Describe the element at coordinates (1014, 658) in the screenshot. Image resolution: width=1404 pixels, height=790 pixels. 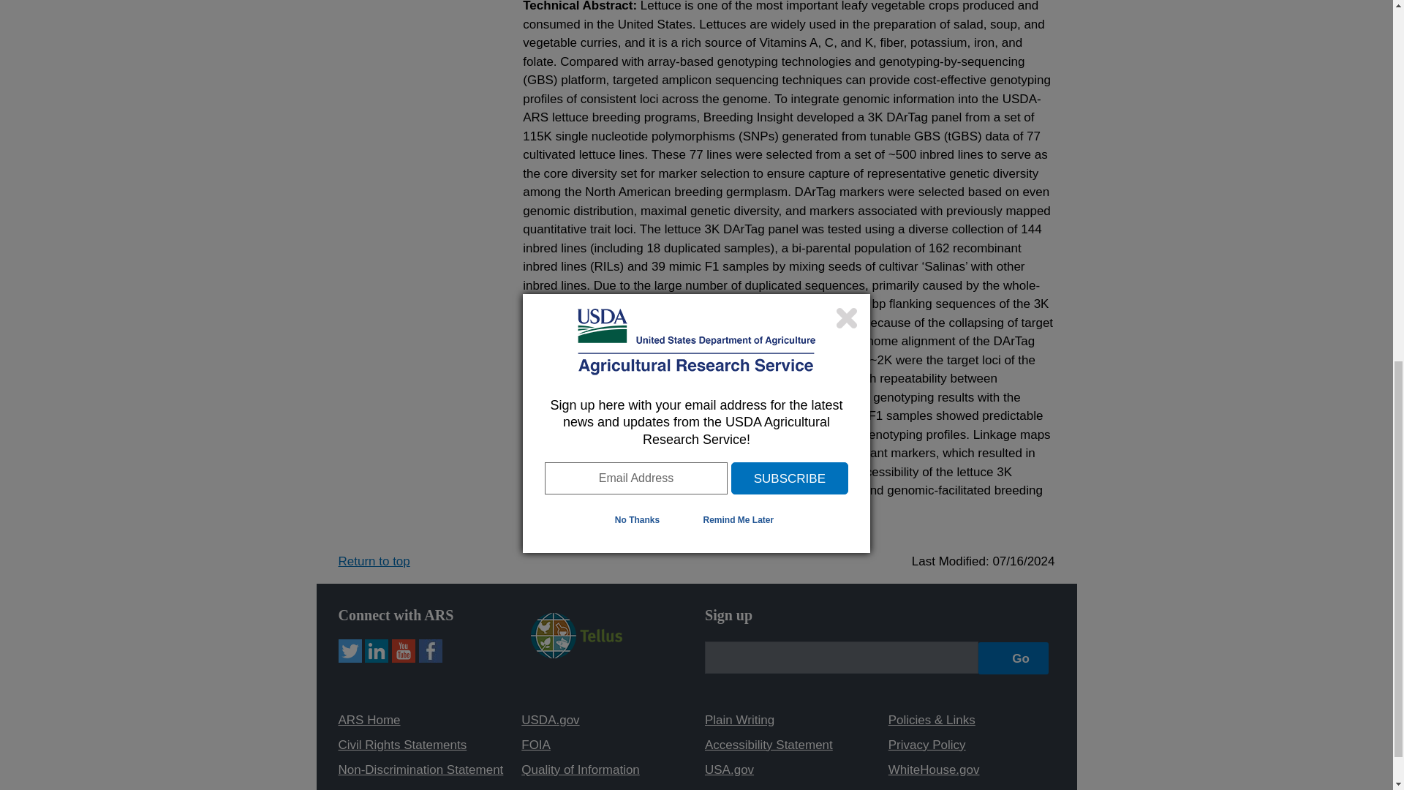
I see `Go` at that location.